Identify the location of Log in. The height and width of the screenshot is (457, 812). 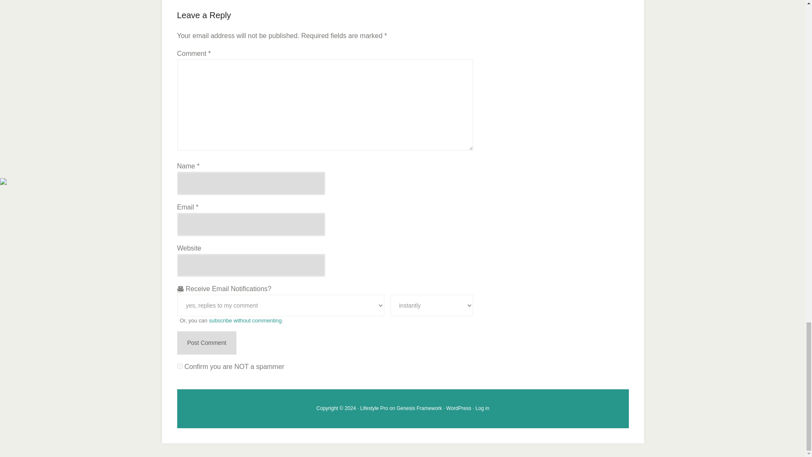
(482, 408).